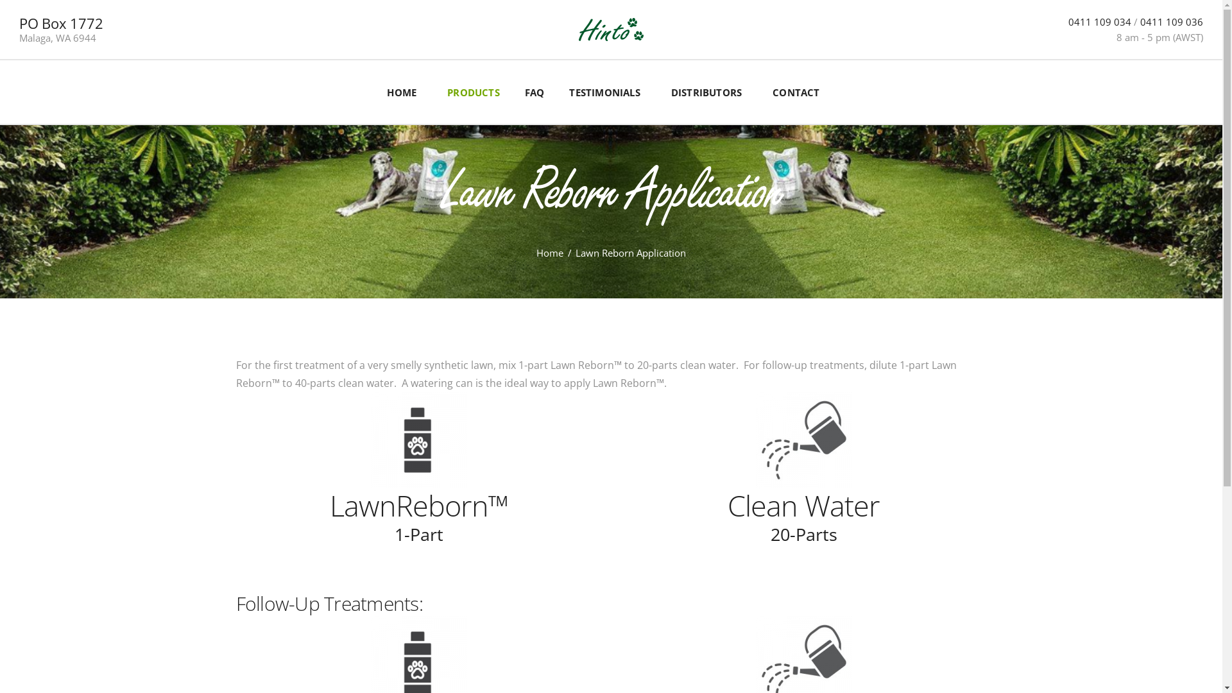  Describe the element at coordinates (550, 253) in the screenshot. I see `Home` at that location.